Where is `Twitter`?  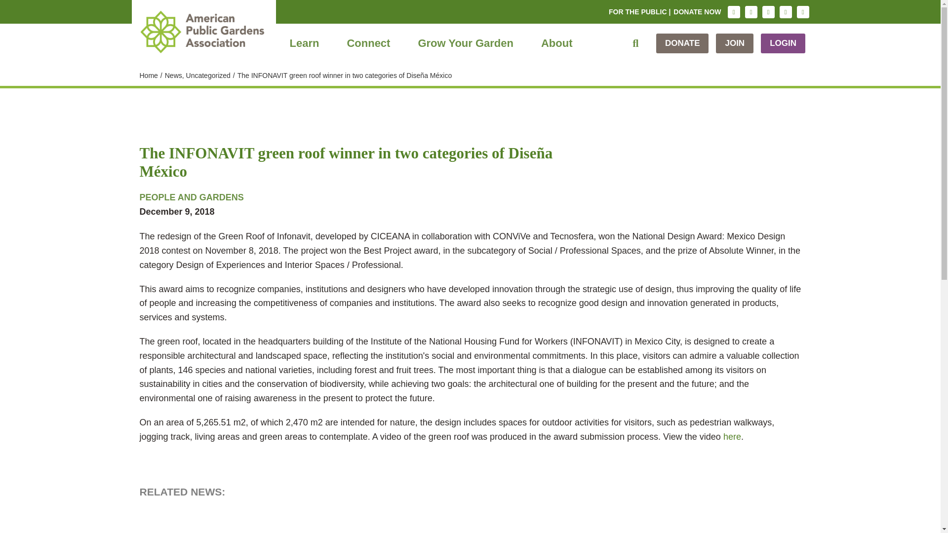 Twitter is located at coordinates (768, 12).